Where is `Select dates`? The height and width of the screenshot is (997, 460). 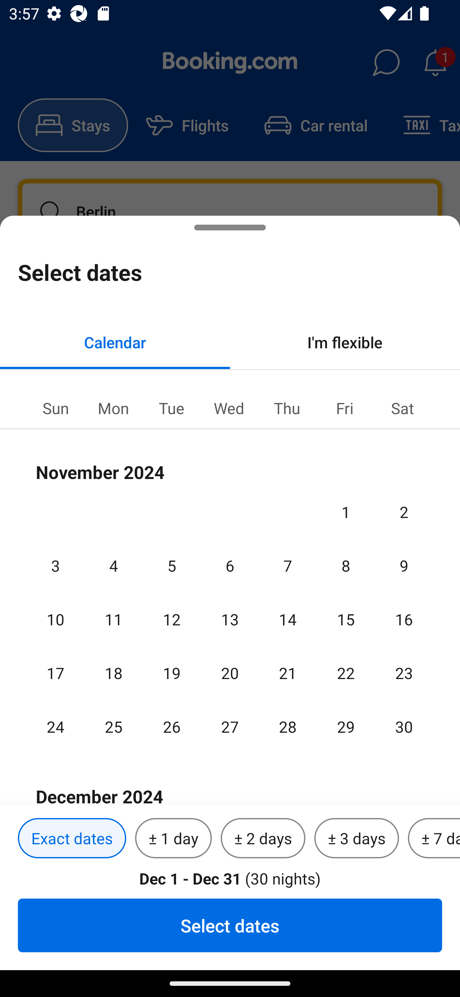 Select dates is located at coordinates (230, 925).